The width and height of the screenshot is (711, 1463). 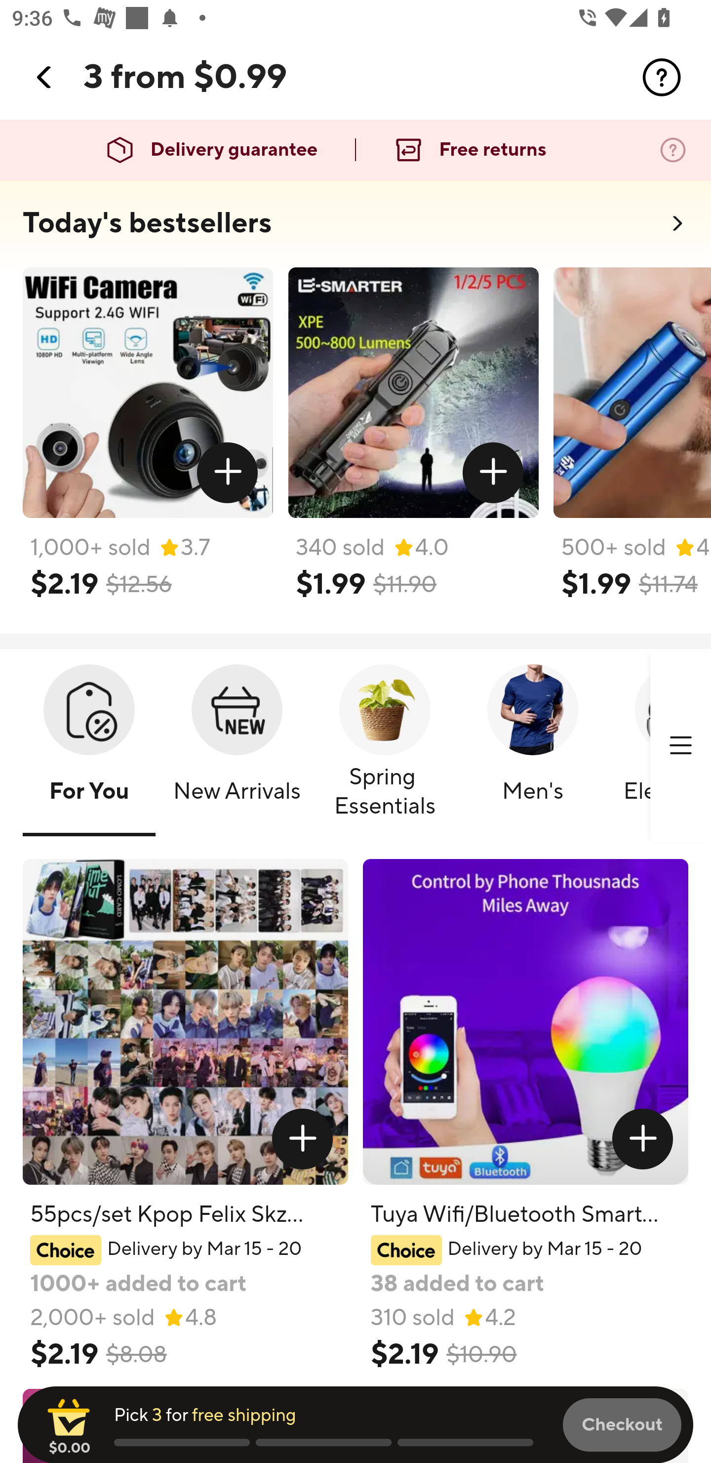 What do you see at coordinates (493, 473) in the screenshot?
I see `` at bounding box center [493, 473].